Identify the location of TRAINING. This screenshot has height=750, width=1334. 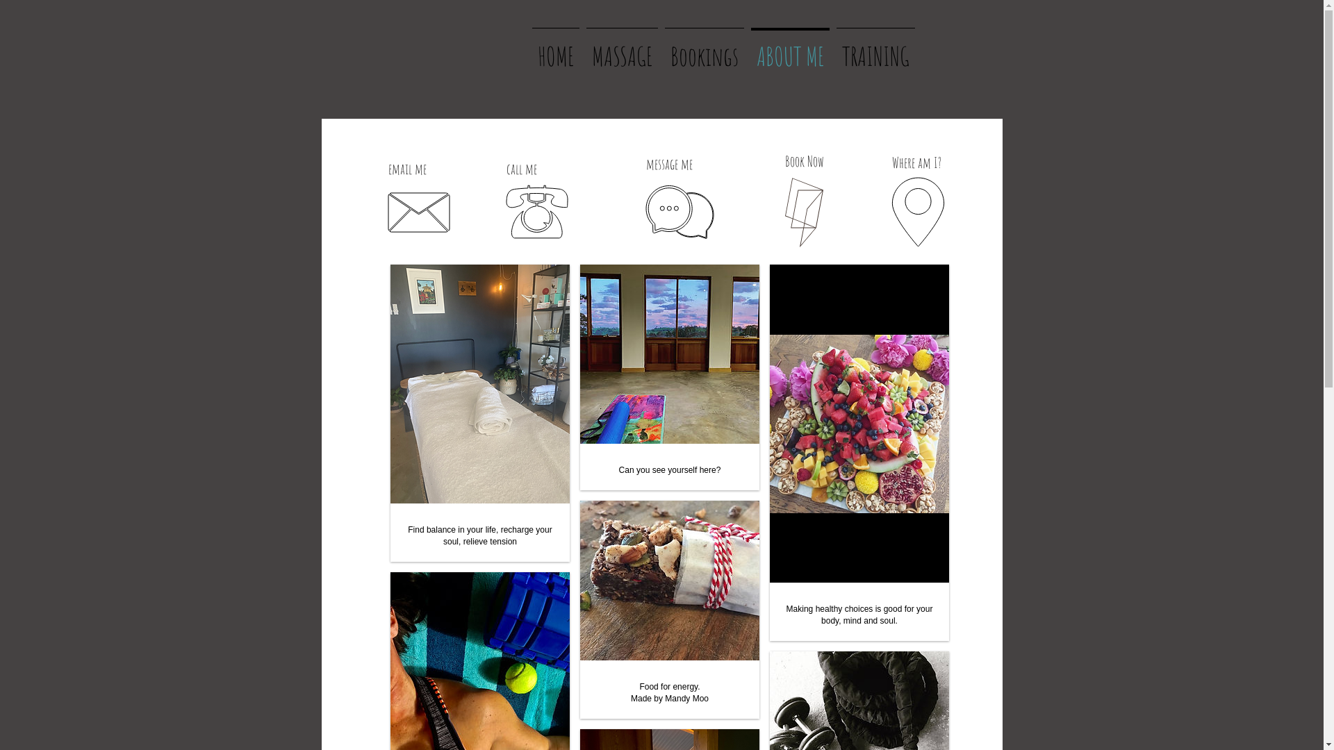
(875, 50).